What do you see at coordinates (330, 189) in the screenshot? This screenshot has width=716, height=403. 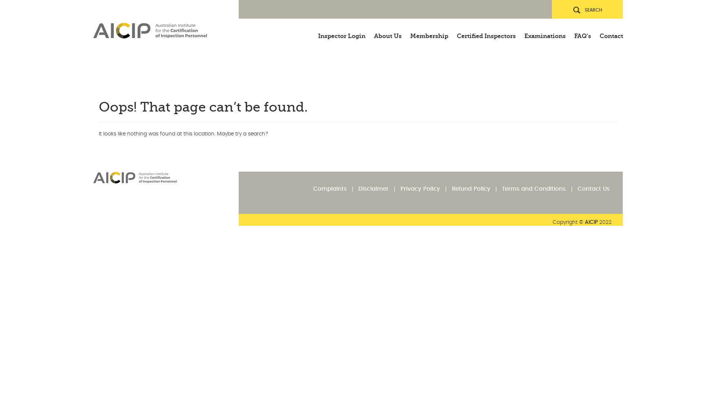 I see `Complaints` at bounding box center [330, 189].